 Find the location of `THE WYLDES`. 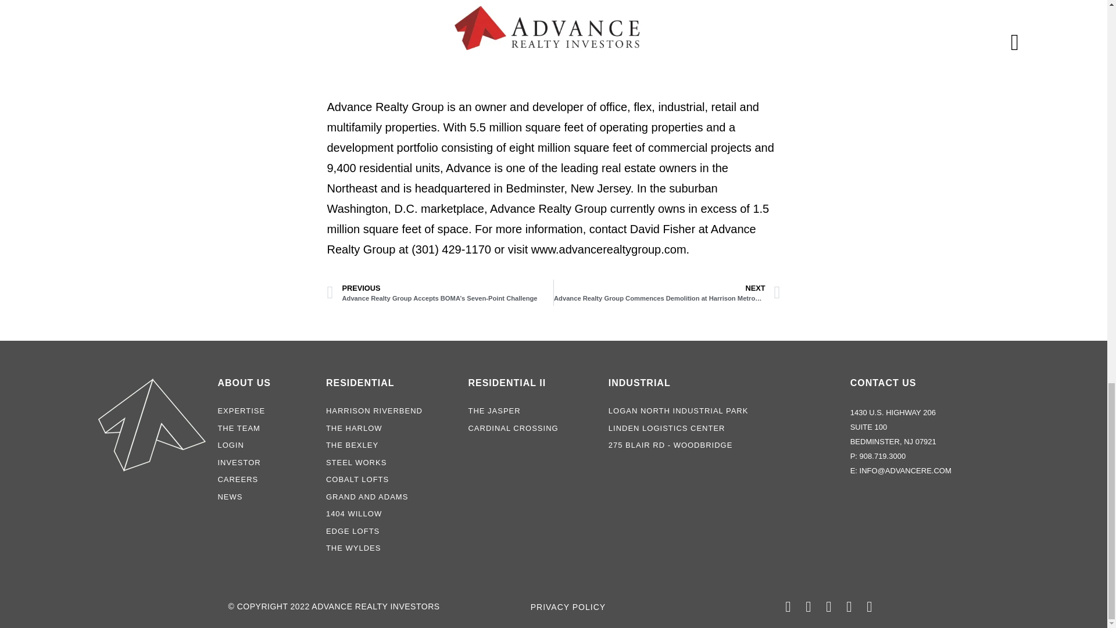

THE WYLDES is located at coordinates (391, 548).